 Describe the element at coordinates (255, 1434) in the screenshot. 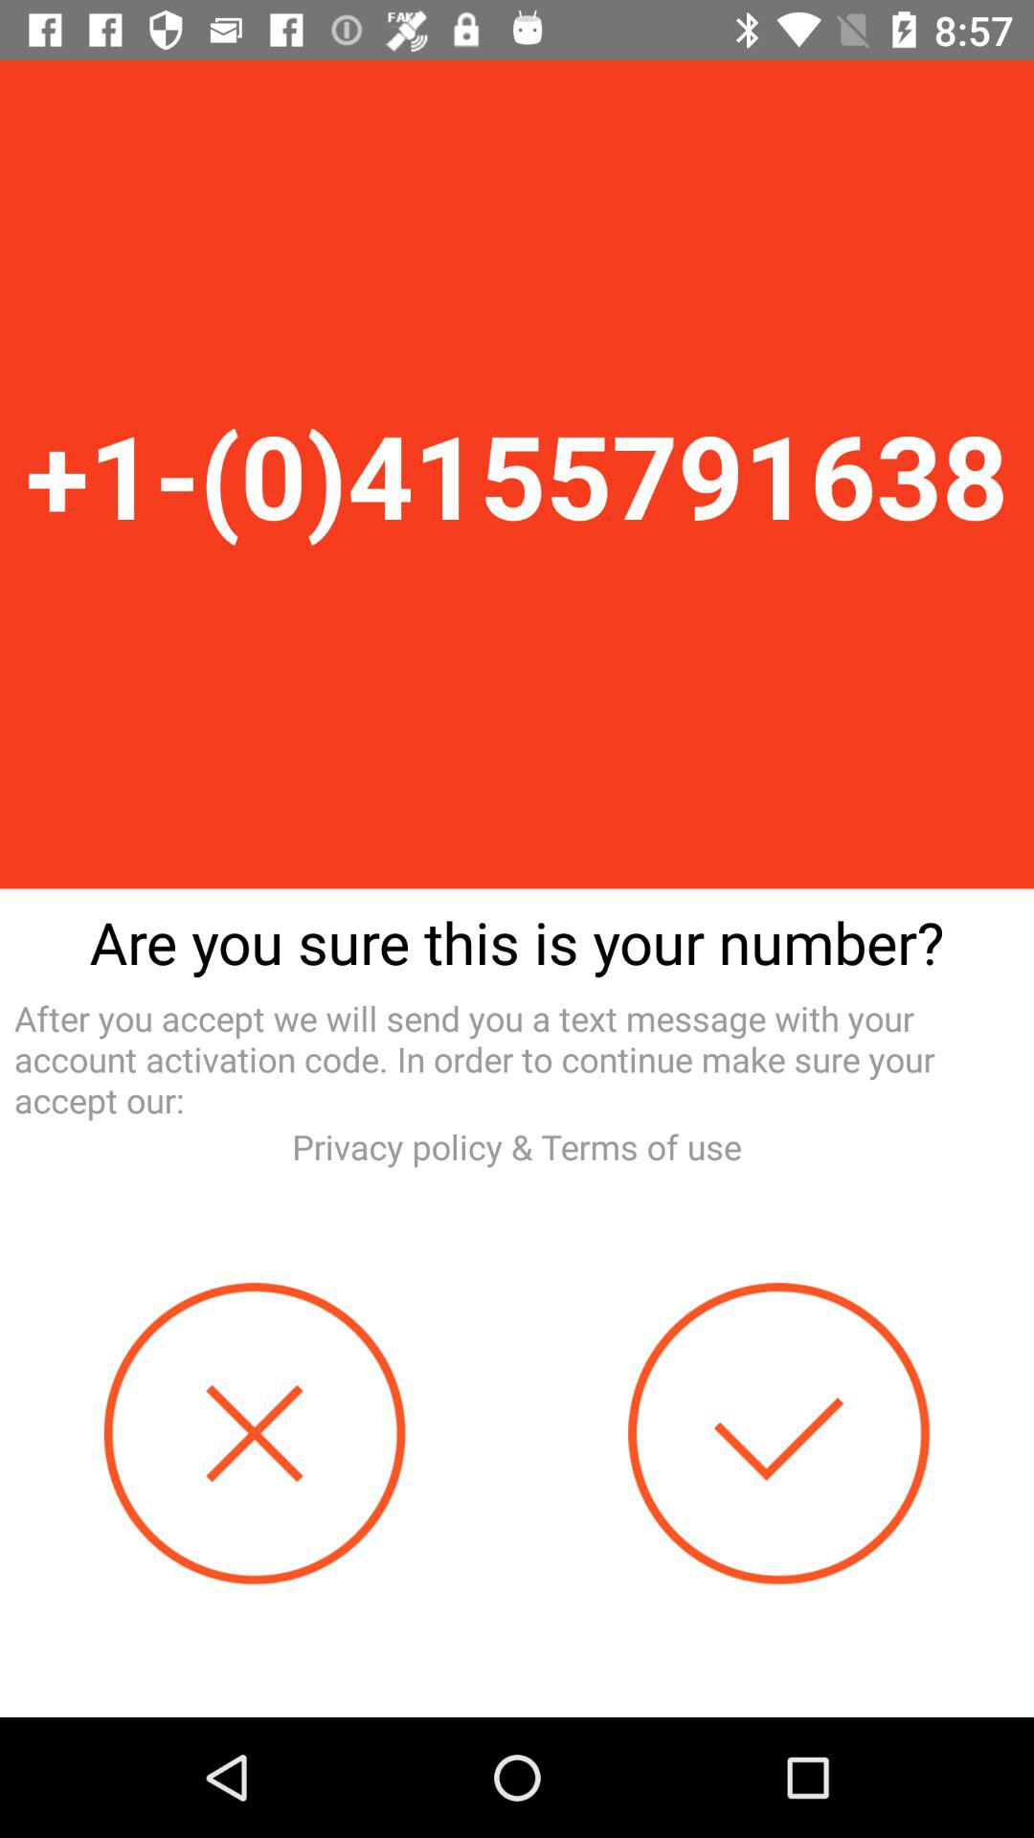

I see `tap the icon below the privacy policy terms app` at that location.